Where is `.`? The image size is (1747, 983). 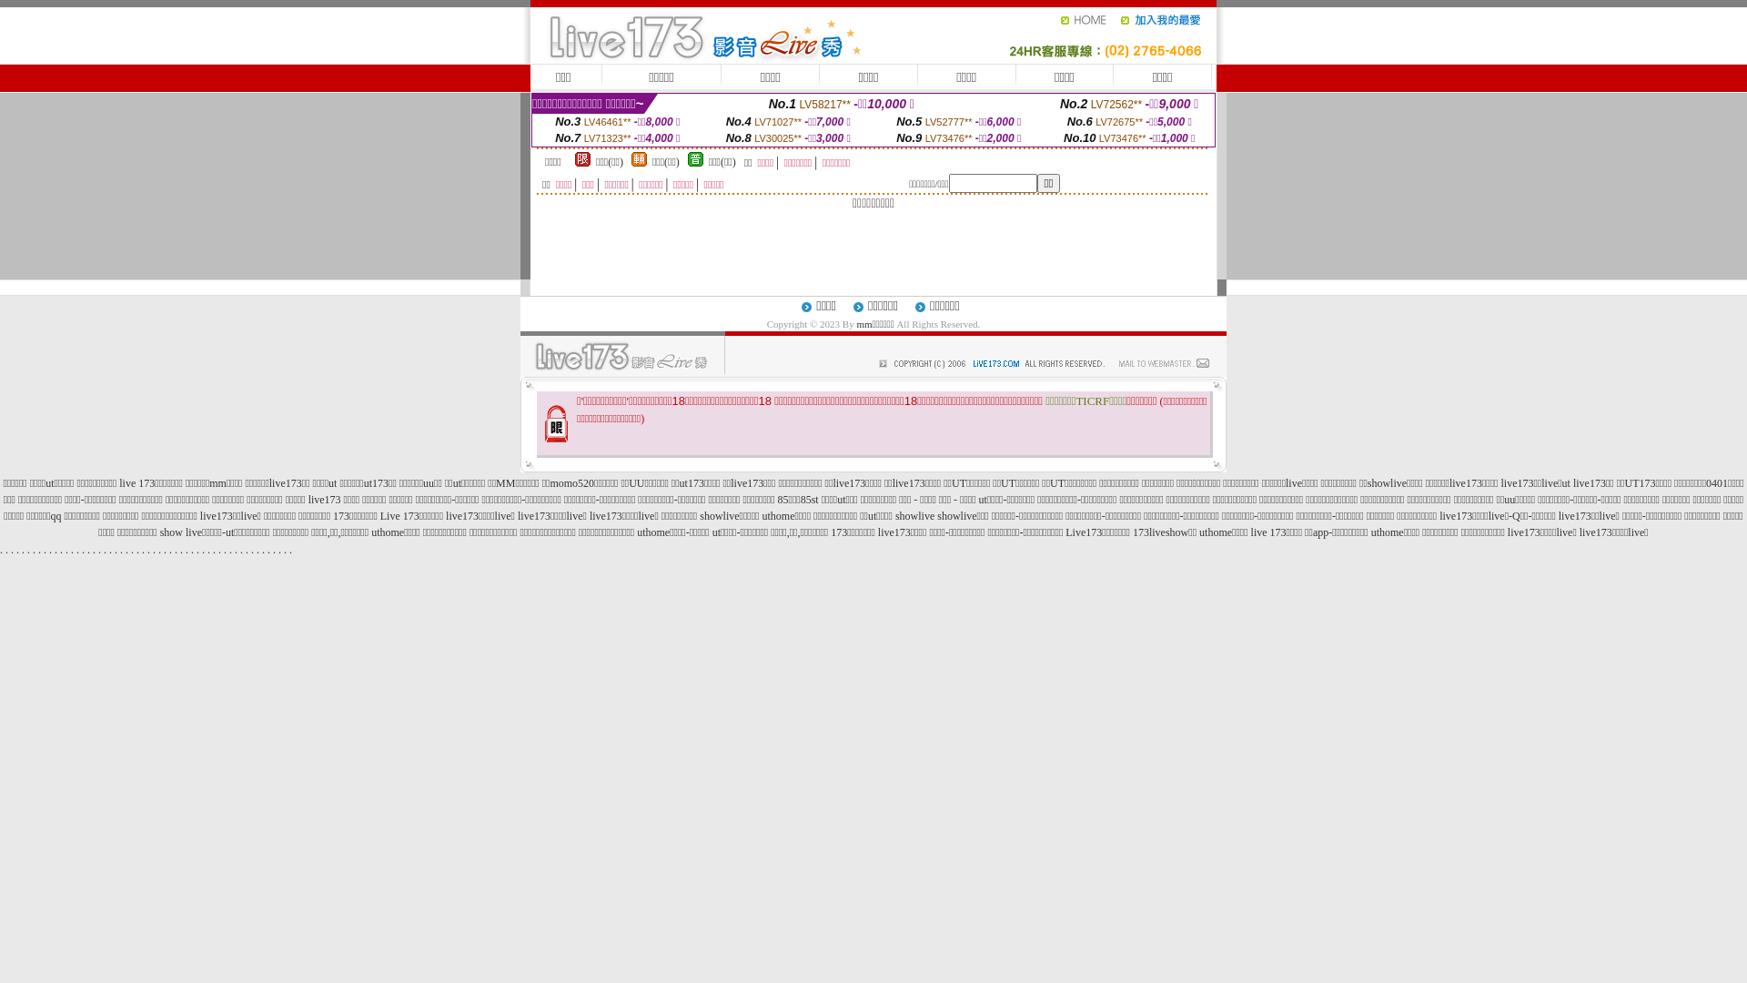
. is located at coordinates (40, 550).